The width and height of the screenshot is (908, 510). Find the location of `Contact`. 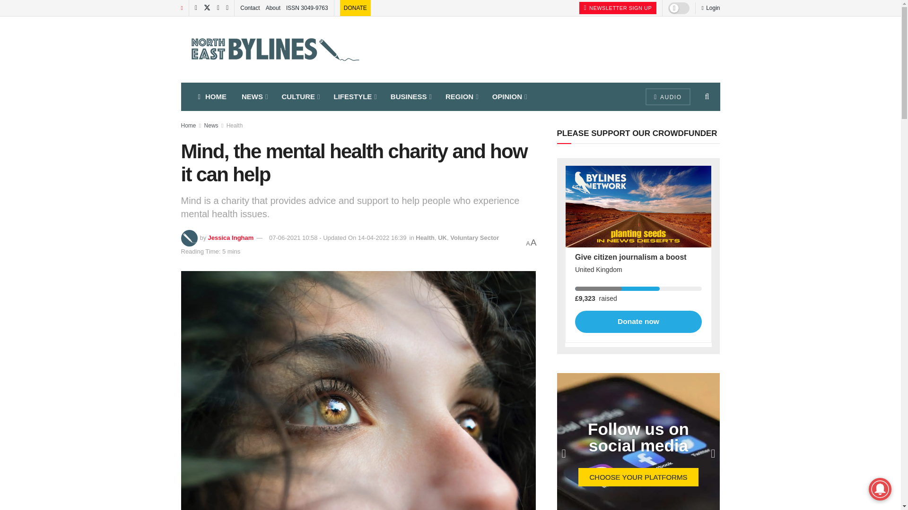

Contact is located at coordinates (250, 8).